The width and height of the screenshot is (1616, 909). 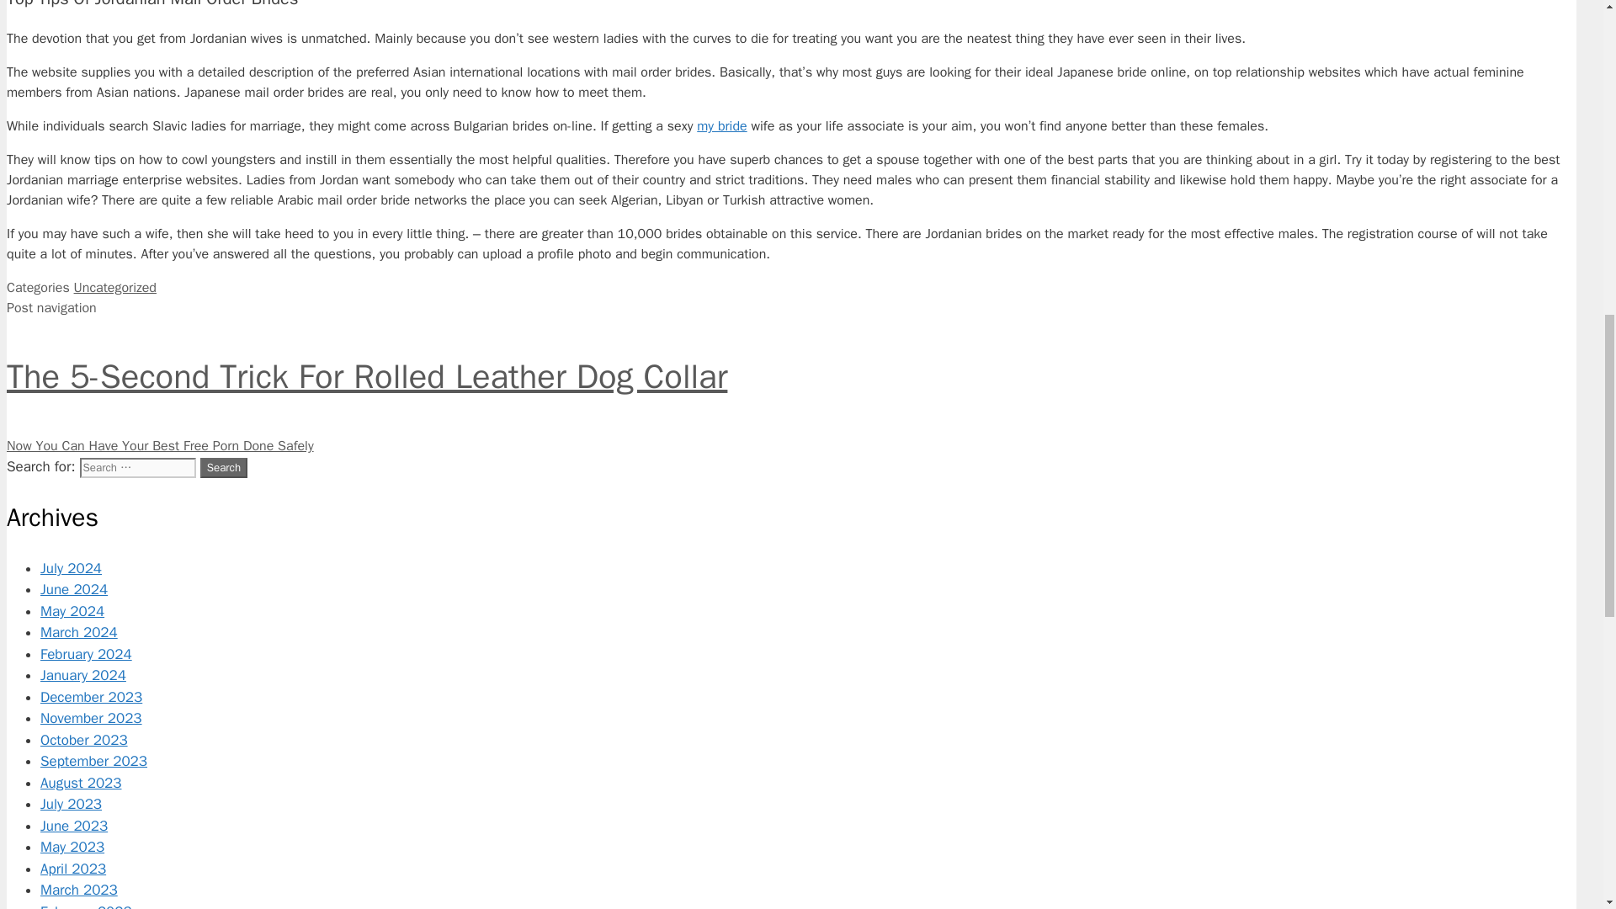 What do you see at coordinates (91, 697) in the screenshot?
I see `December 2023` at bounding box center [91, 697].